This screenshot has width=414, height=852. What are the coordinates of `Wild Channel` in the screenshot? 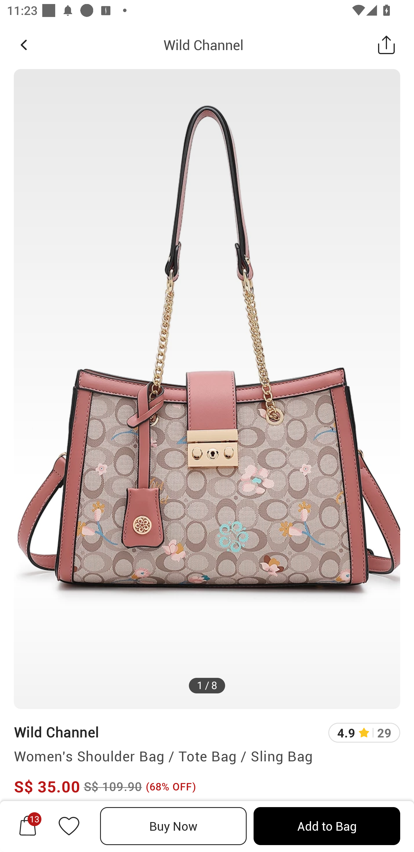 It's located at (204, 45).